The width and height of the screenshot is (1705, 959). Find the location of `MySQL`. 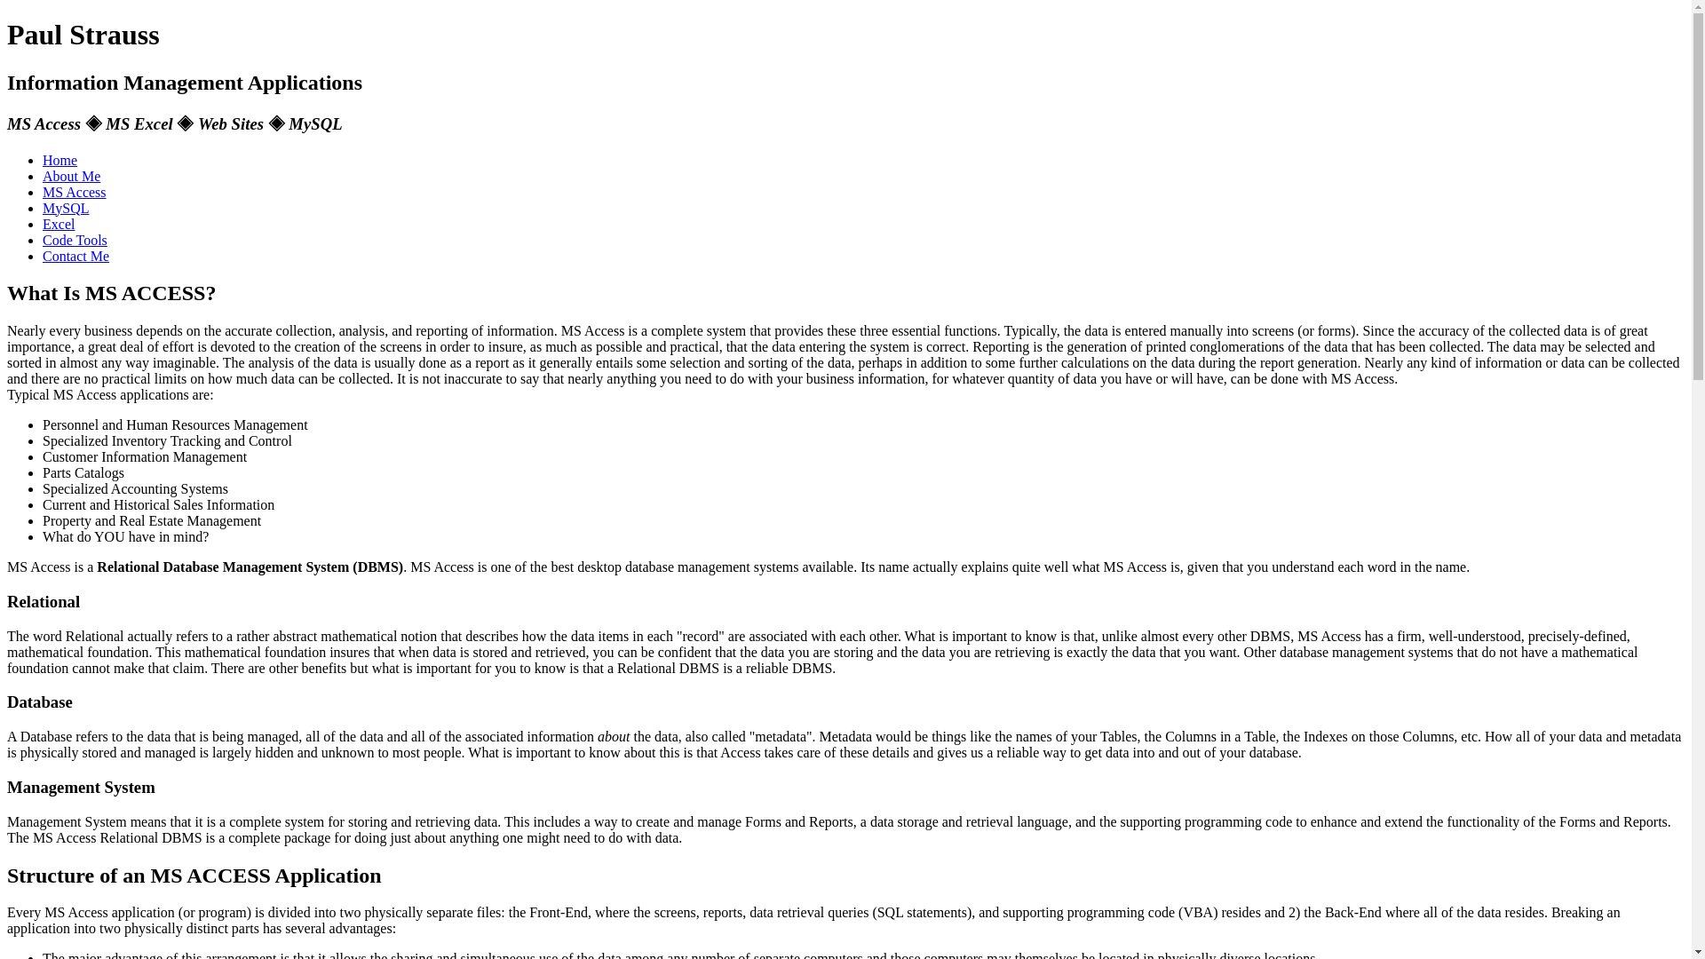

MySQL is located at coordinates (66, 208).